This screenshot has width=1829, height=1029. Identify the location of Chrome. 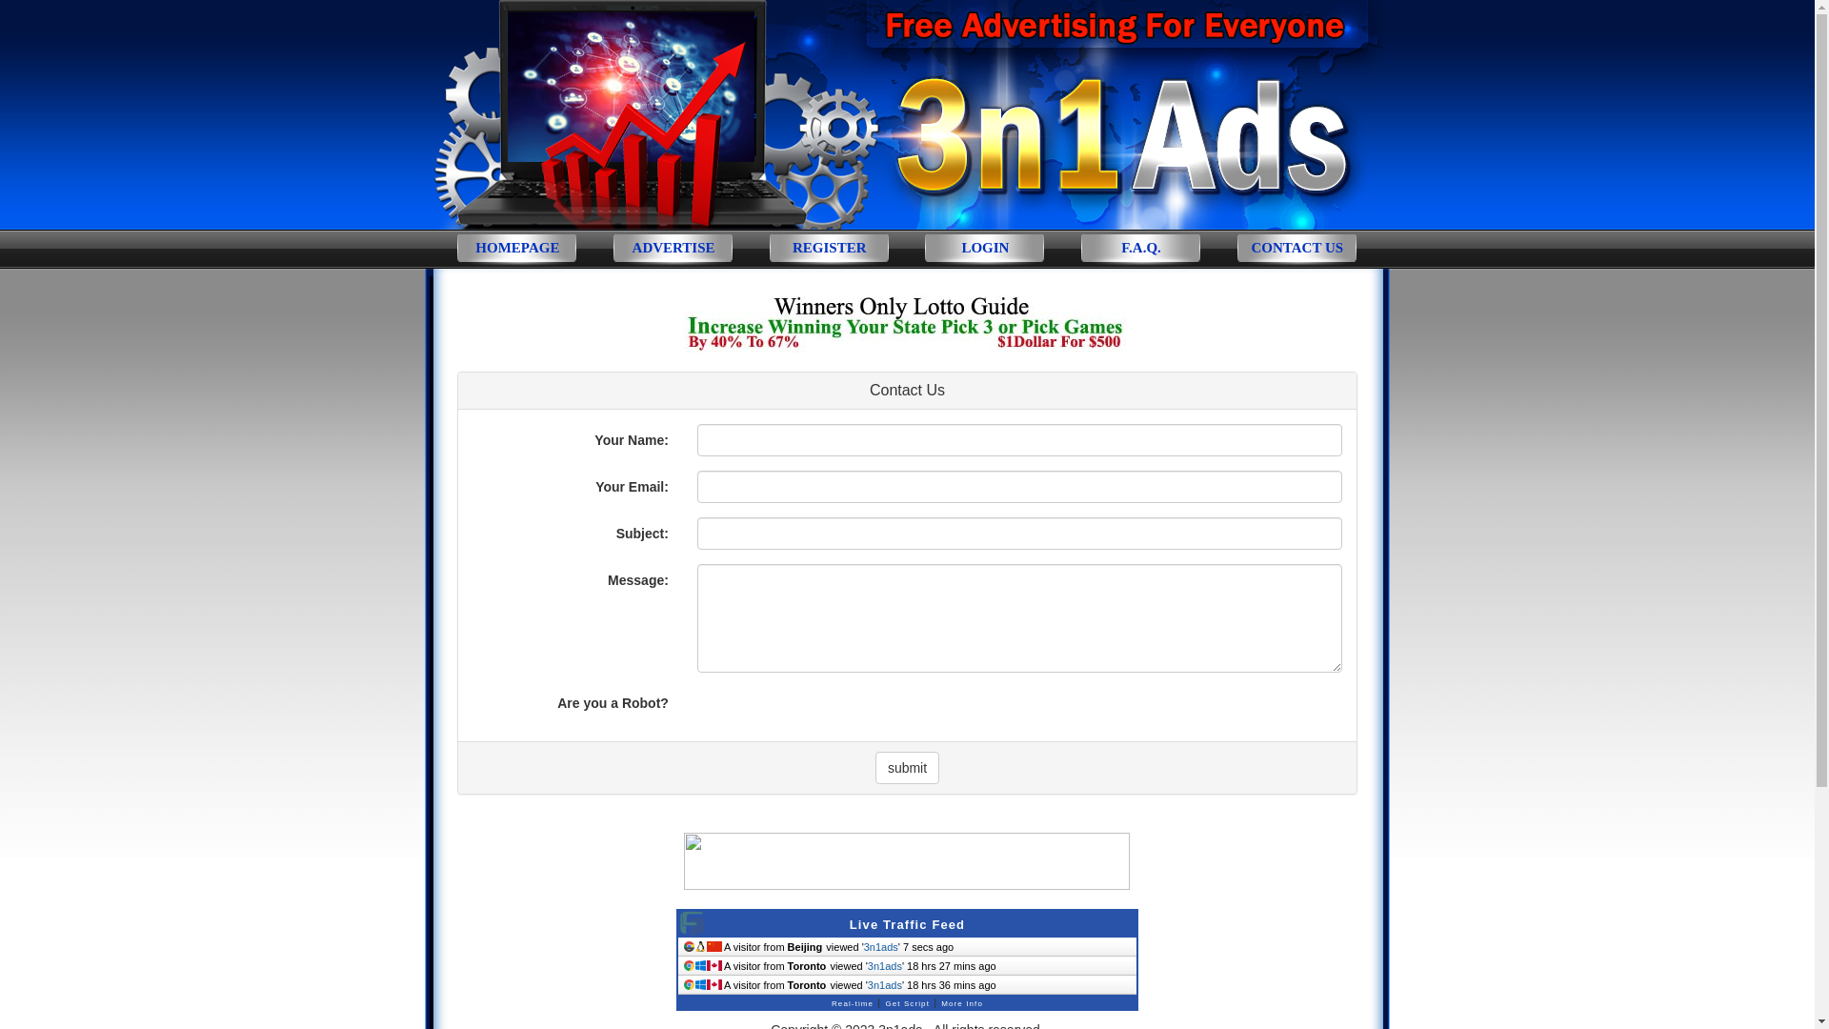
(690, 966).